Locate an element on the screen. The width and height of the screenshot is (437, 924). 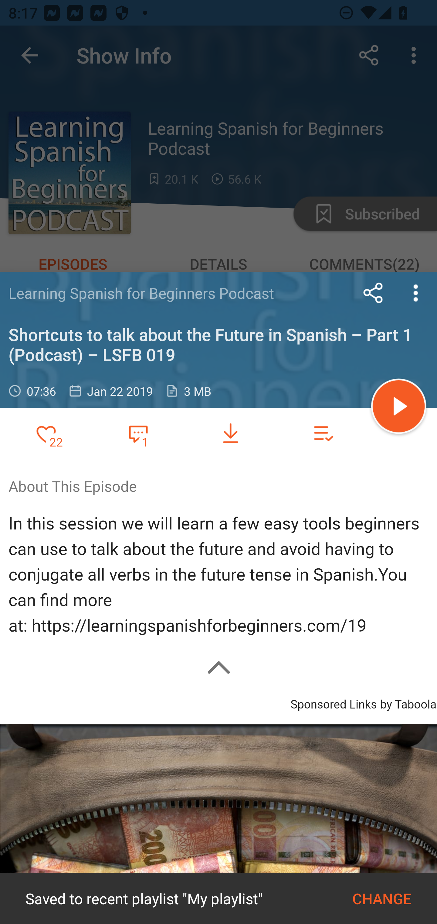
Share is located at coordinates (373, 293).